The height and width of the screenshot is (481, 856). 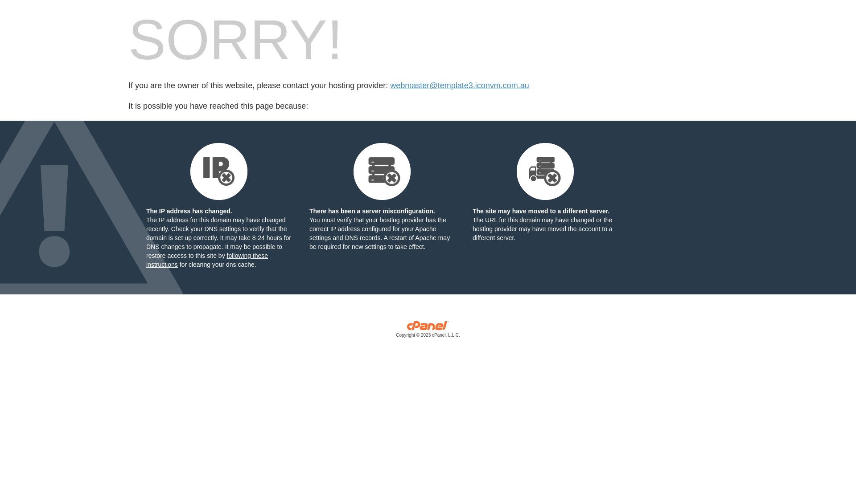 What do you see at coordinates (459, 86) in the screenshot?
I see `webmaster@template3.iconvm.com.au` at bounding box center [459, 86].